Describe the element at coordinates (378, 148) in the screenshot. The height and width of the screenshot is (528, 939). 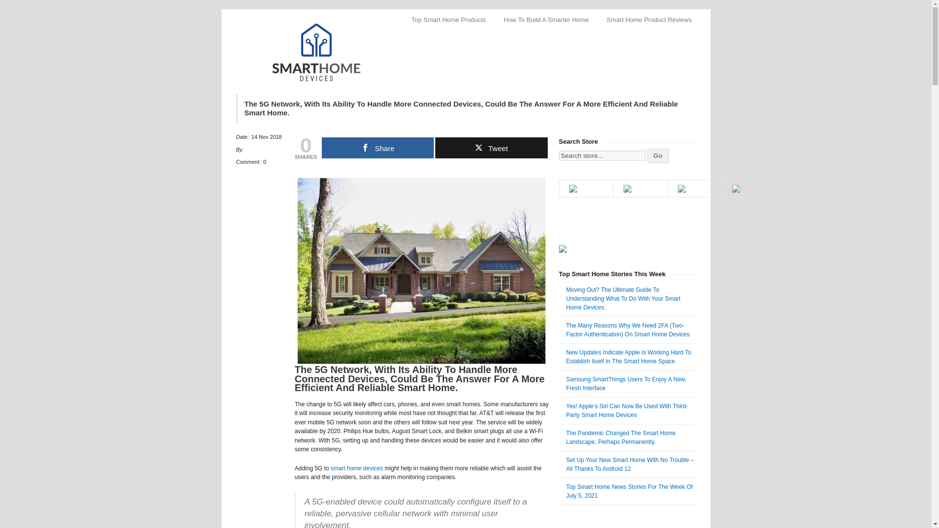
I see `Share` at that location.